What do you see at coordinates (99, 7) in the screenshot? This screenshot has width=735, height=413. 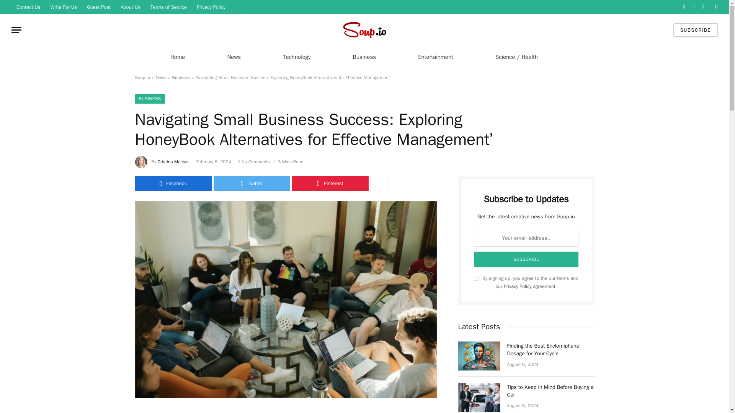 I see `Guest Post` at bounding box center [99, 7].